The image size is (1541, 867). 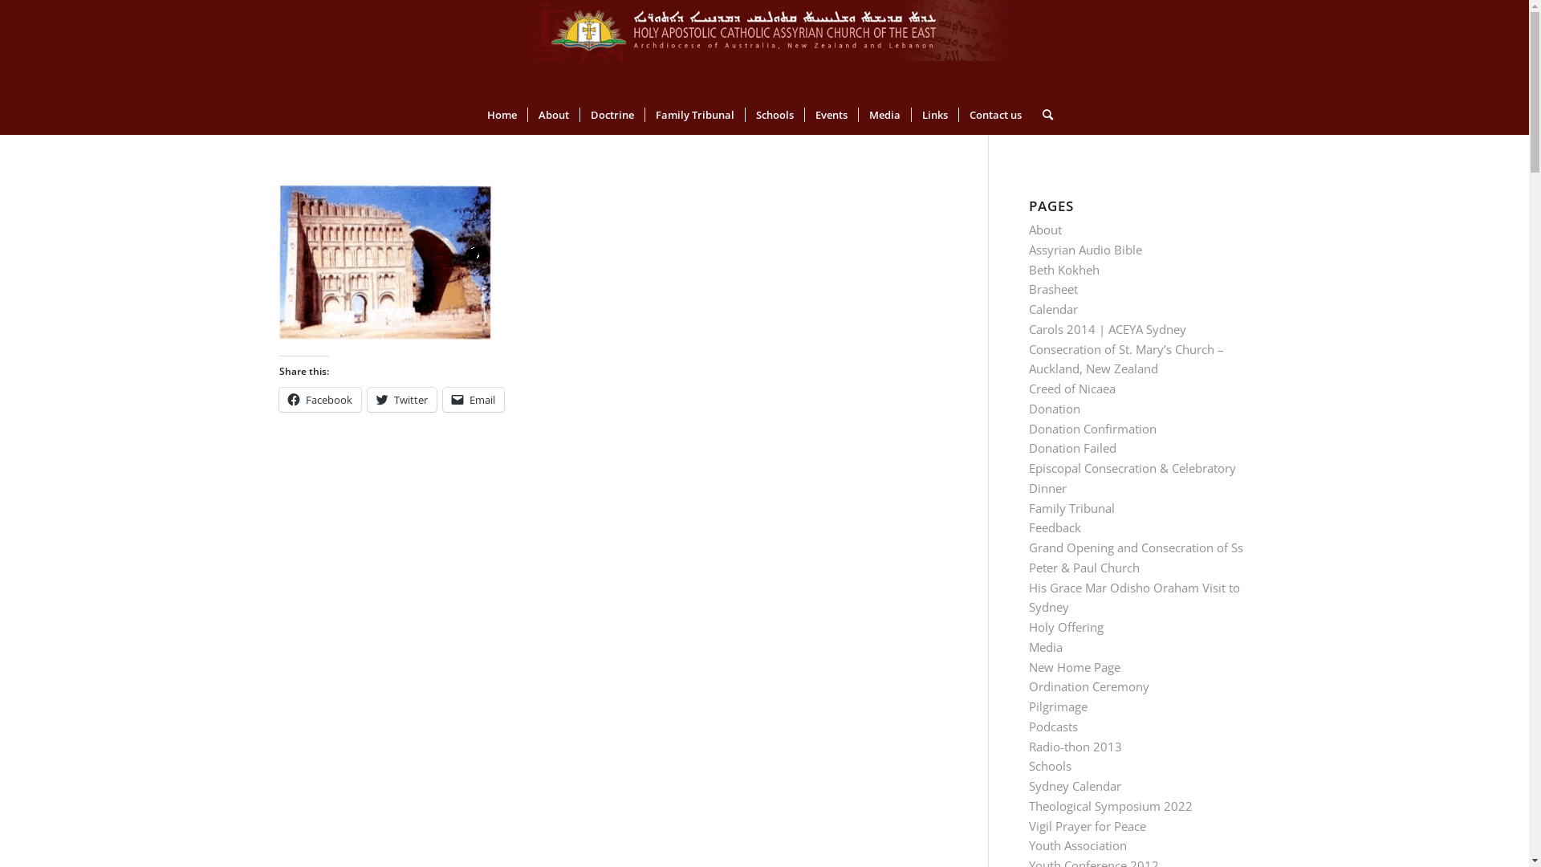 I want to click on Media, so click(x=884, y=115).